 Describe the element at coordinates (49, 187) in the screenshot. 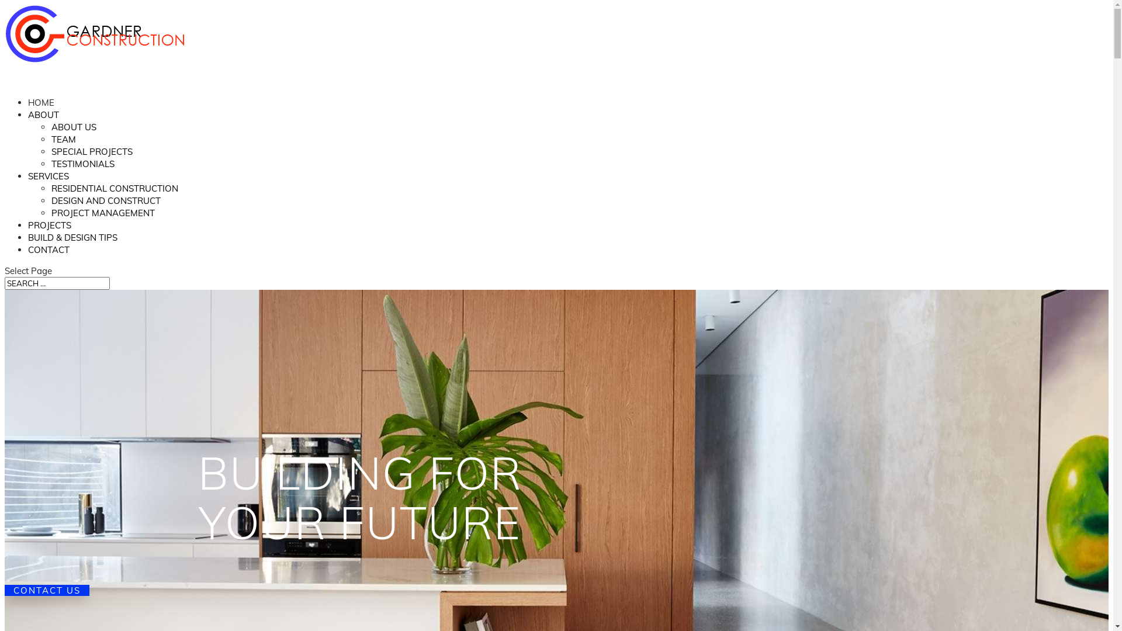

I see `SERVICES` at that location.